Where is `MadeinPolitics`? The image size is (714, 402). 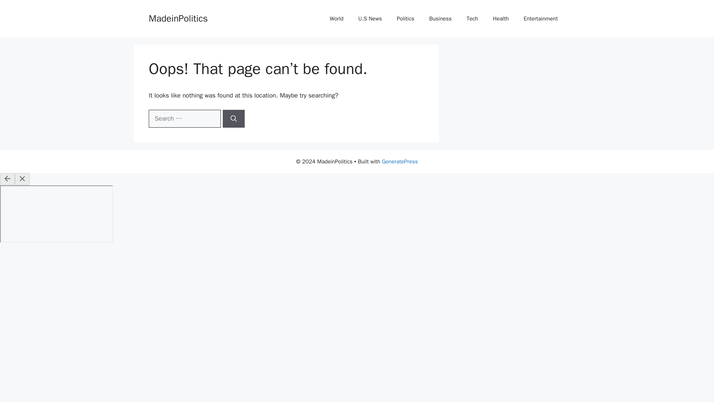 MadeinPolitics is located at coordinates (178, 18).